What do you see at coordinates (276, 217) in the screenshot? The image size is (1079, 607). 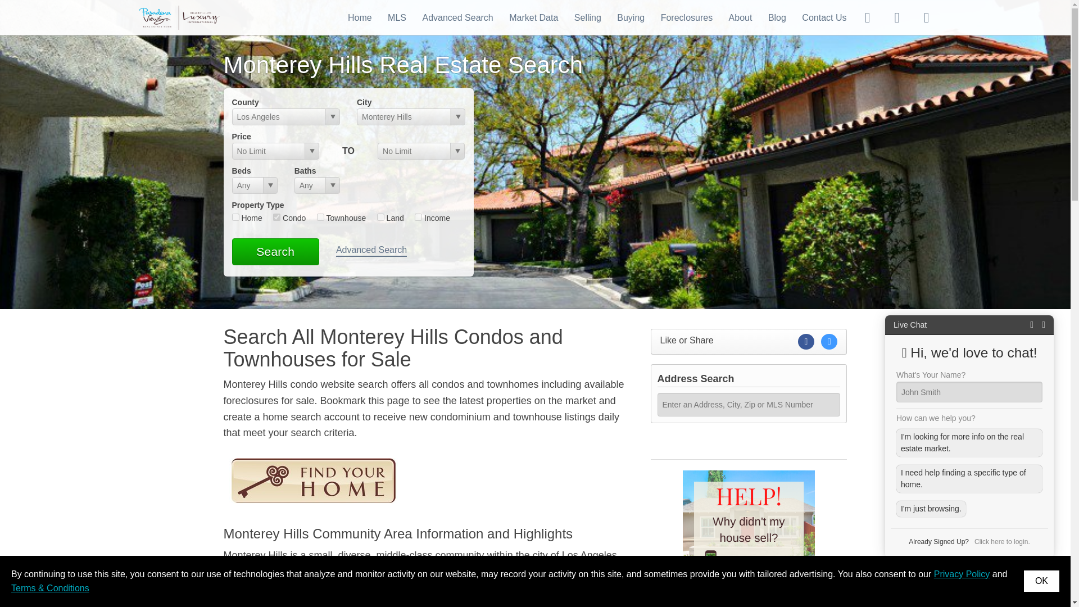 I see `con` at bounding box center [276, 217].